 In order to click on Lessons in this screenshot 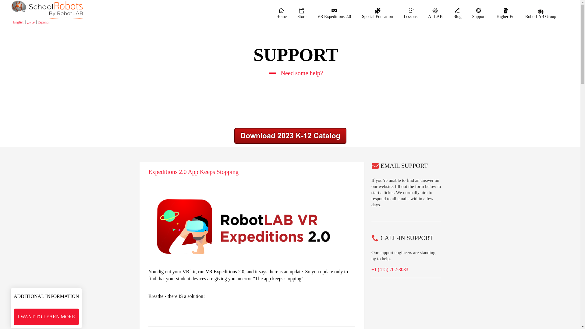, I will do `click(410, 14)`.